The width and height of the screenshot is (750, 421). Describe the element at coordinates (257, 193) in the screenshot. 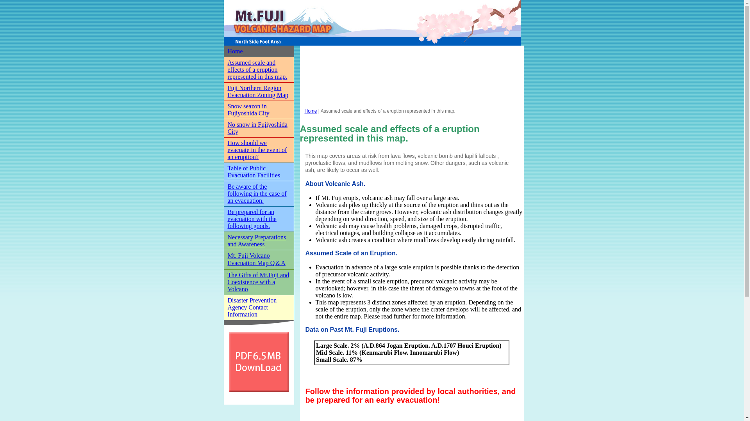

I see `Be aware of the following in the case of an evacuation.` at that location.